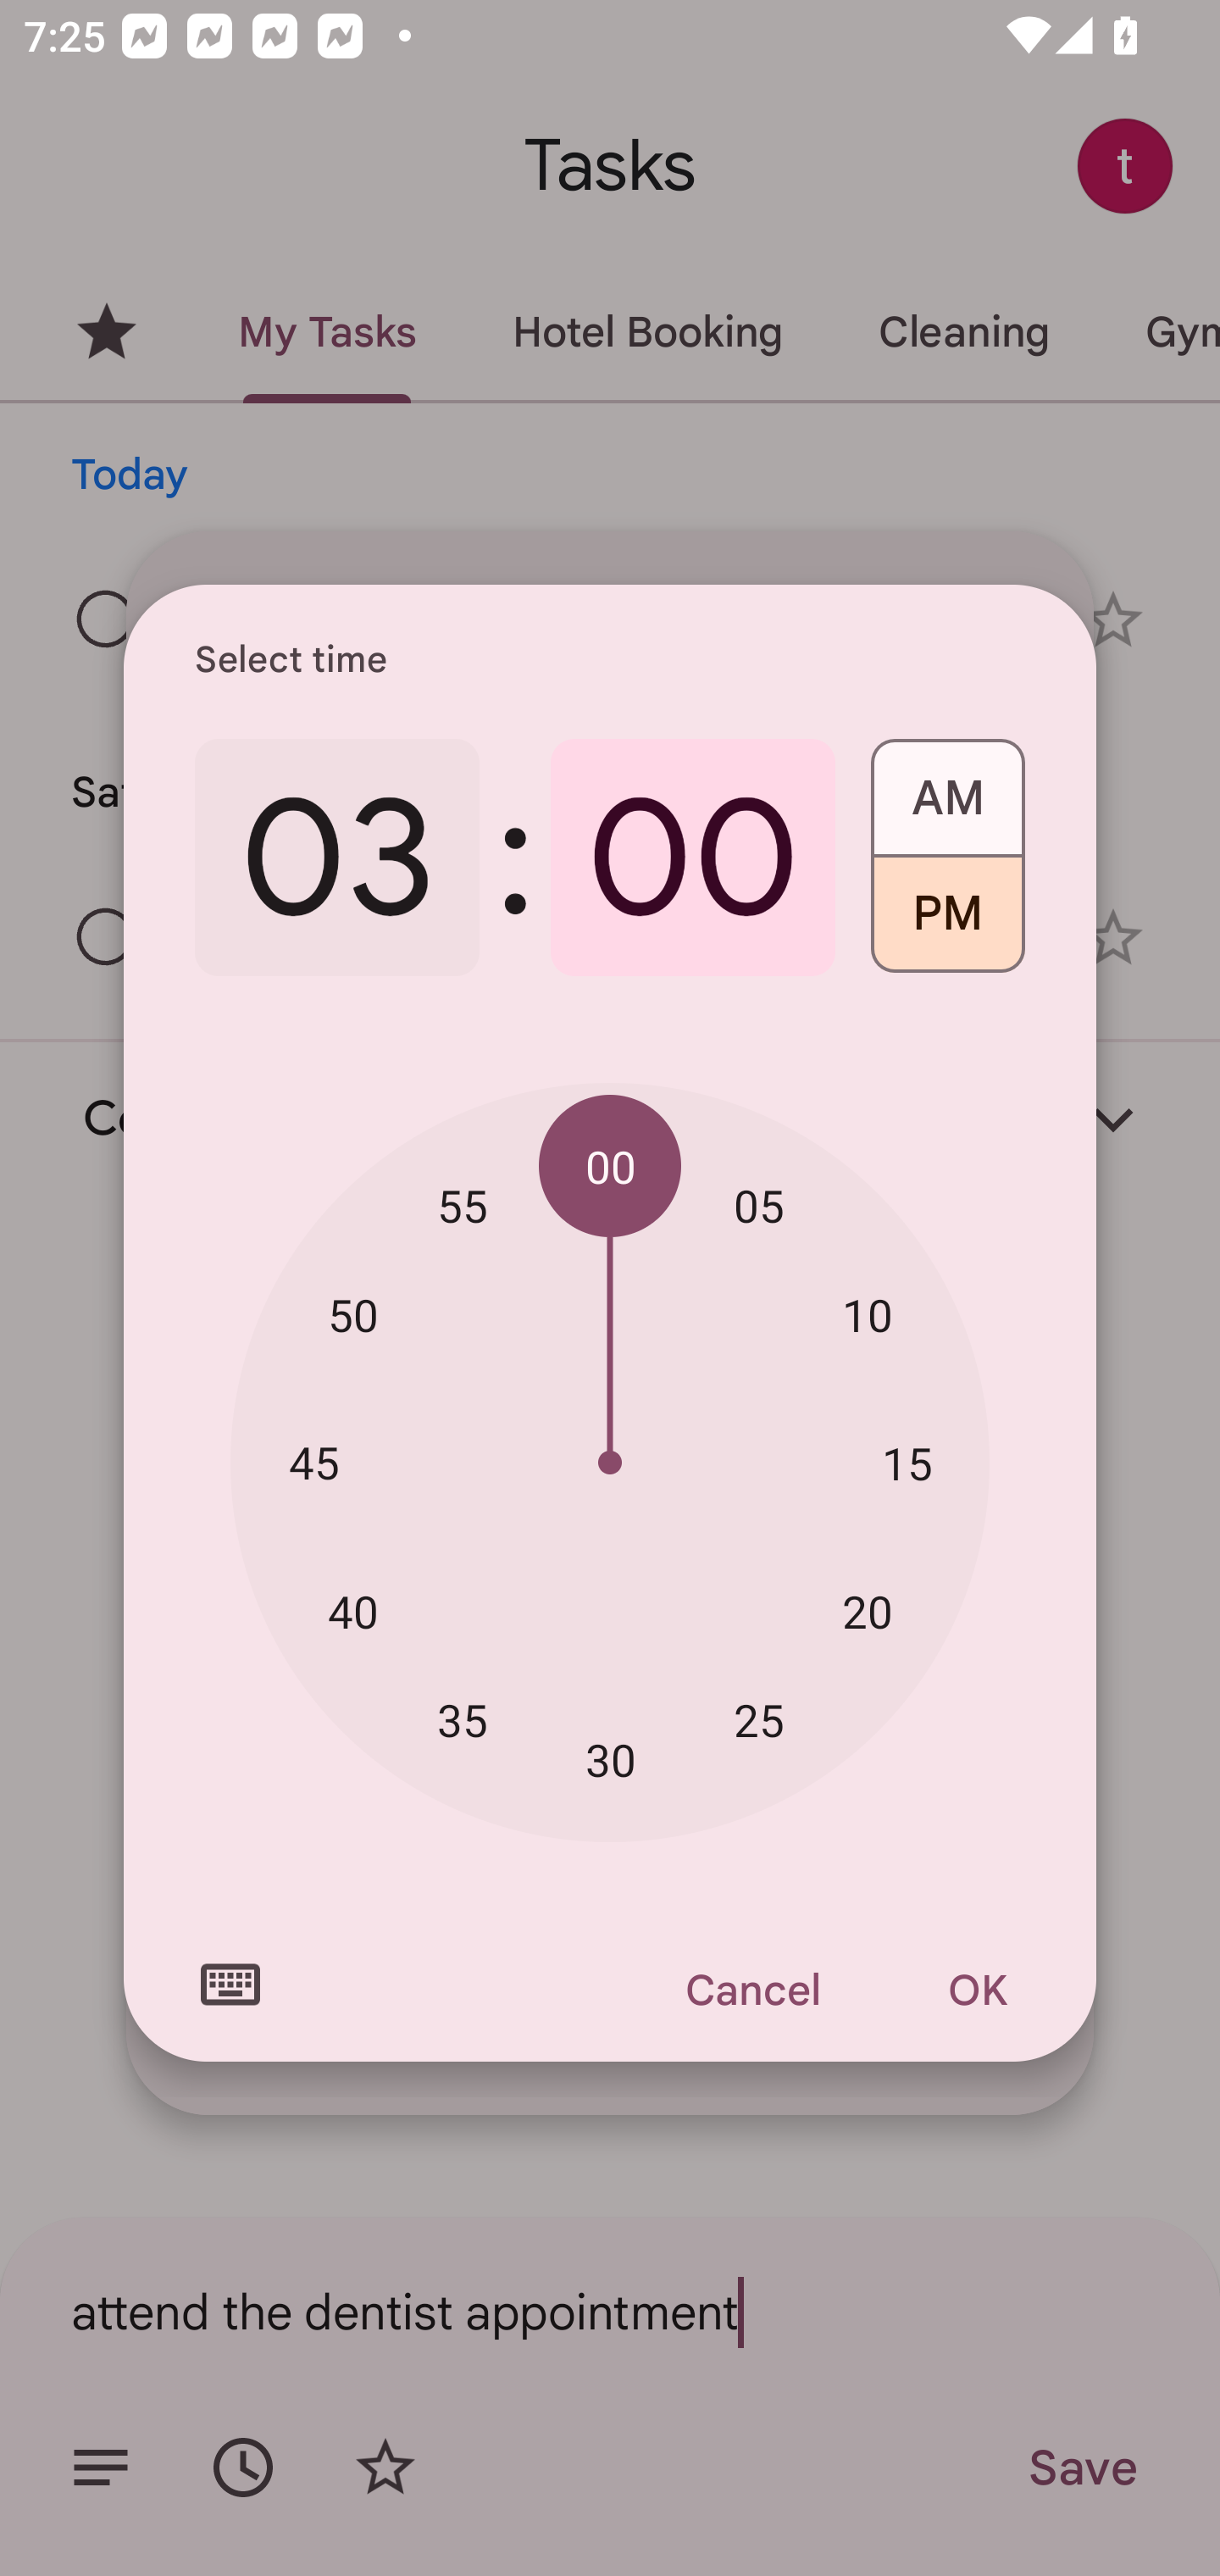  What do you see at coordinates (947, 786) in the screenshot?
I see `AM` at bounding box center [947, 786].